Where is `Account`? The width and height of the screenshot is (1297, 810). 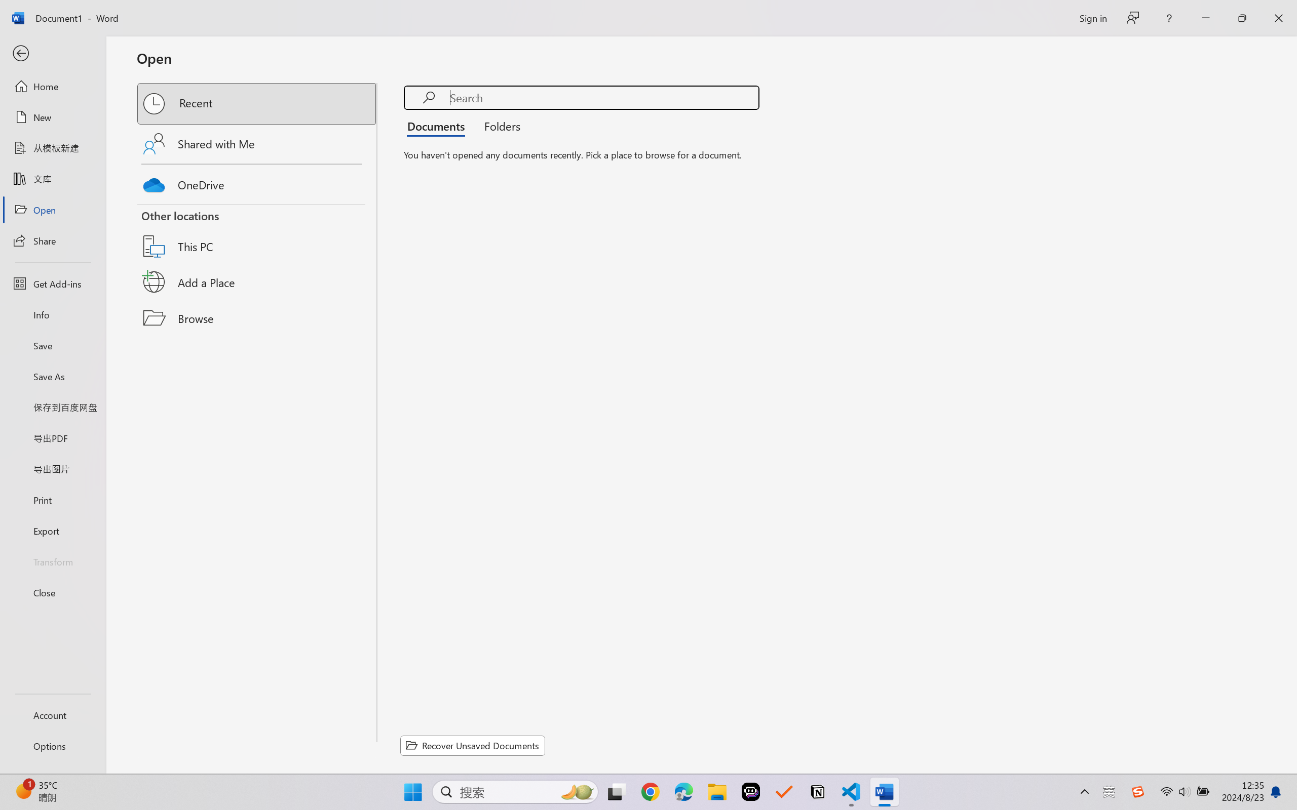
Account is located at coordinates (53, 715).